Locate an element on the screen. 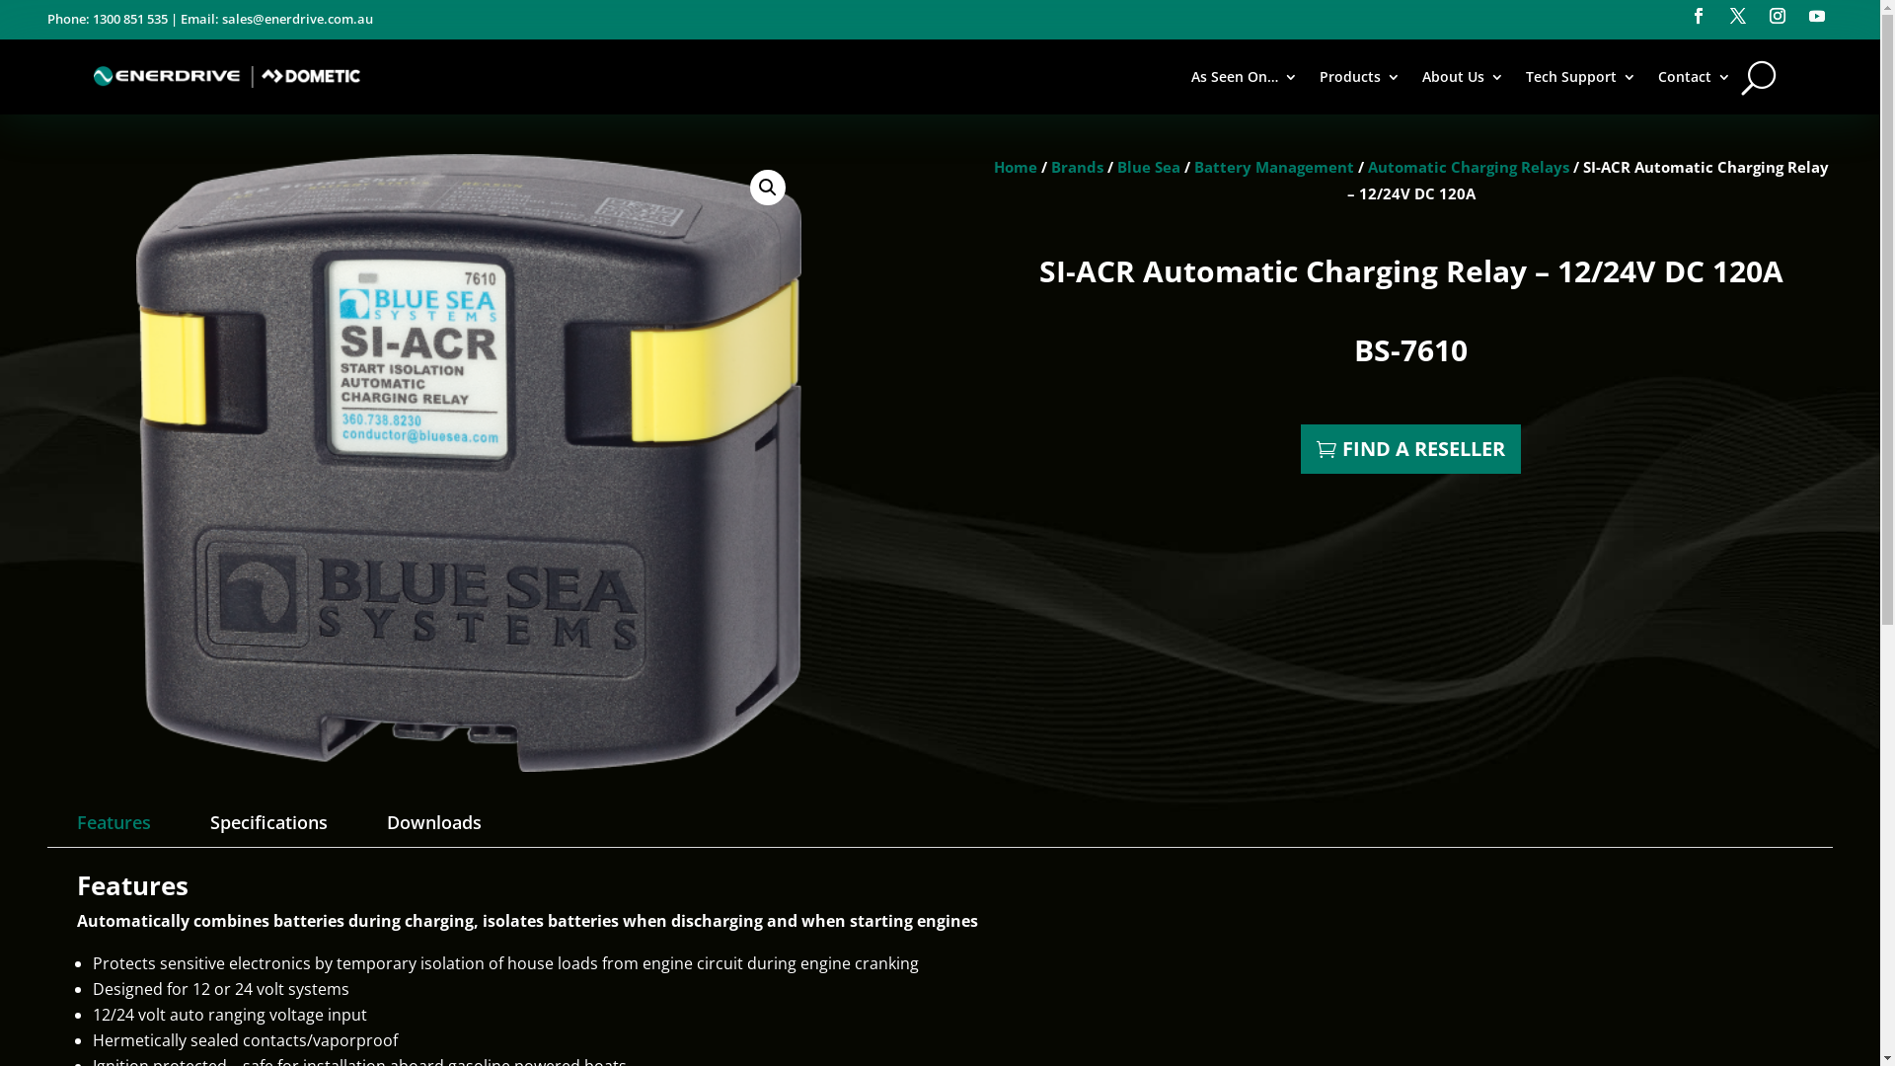 This screenshot has width=1895, height=1066. Products is located at coordinates (1360, 77).